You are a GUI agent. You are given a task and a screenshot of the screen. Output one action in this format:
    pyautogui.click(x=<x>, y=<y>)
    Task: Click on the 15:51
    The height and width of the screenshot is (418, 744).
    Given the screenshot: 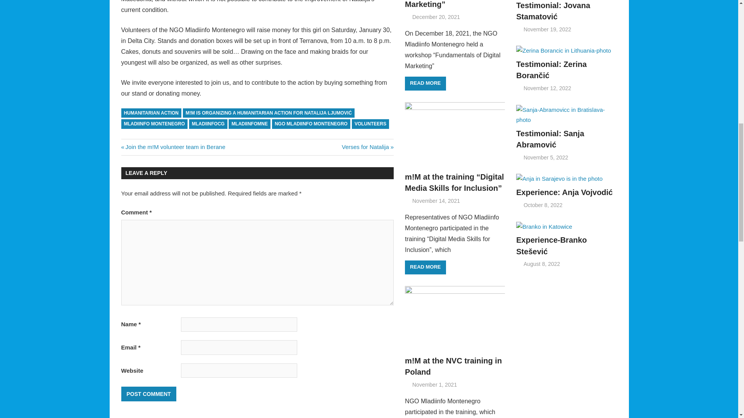 What is the action you would take?
    pyautogui.click(x=436, y=17)
    